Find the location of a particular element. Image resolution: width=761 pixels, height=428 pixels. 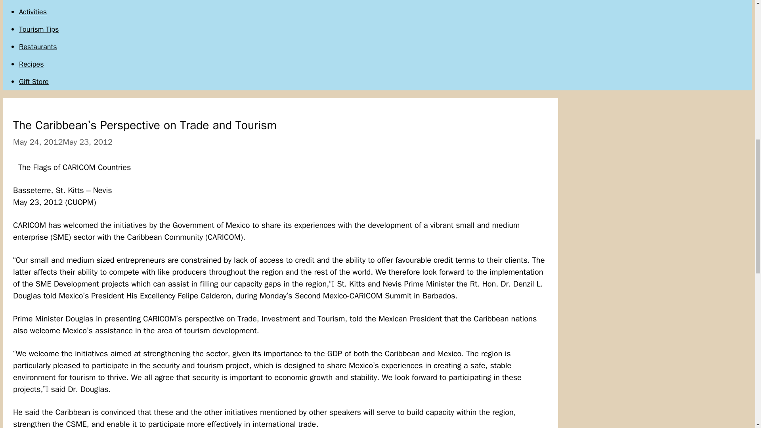

Activities is located at coordinates (33, 12).